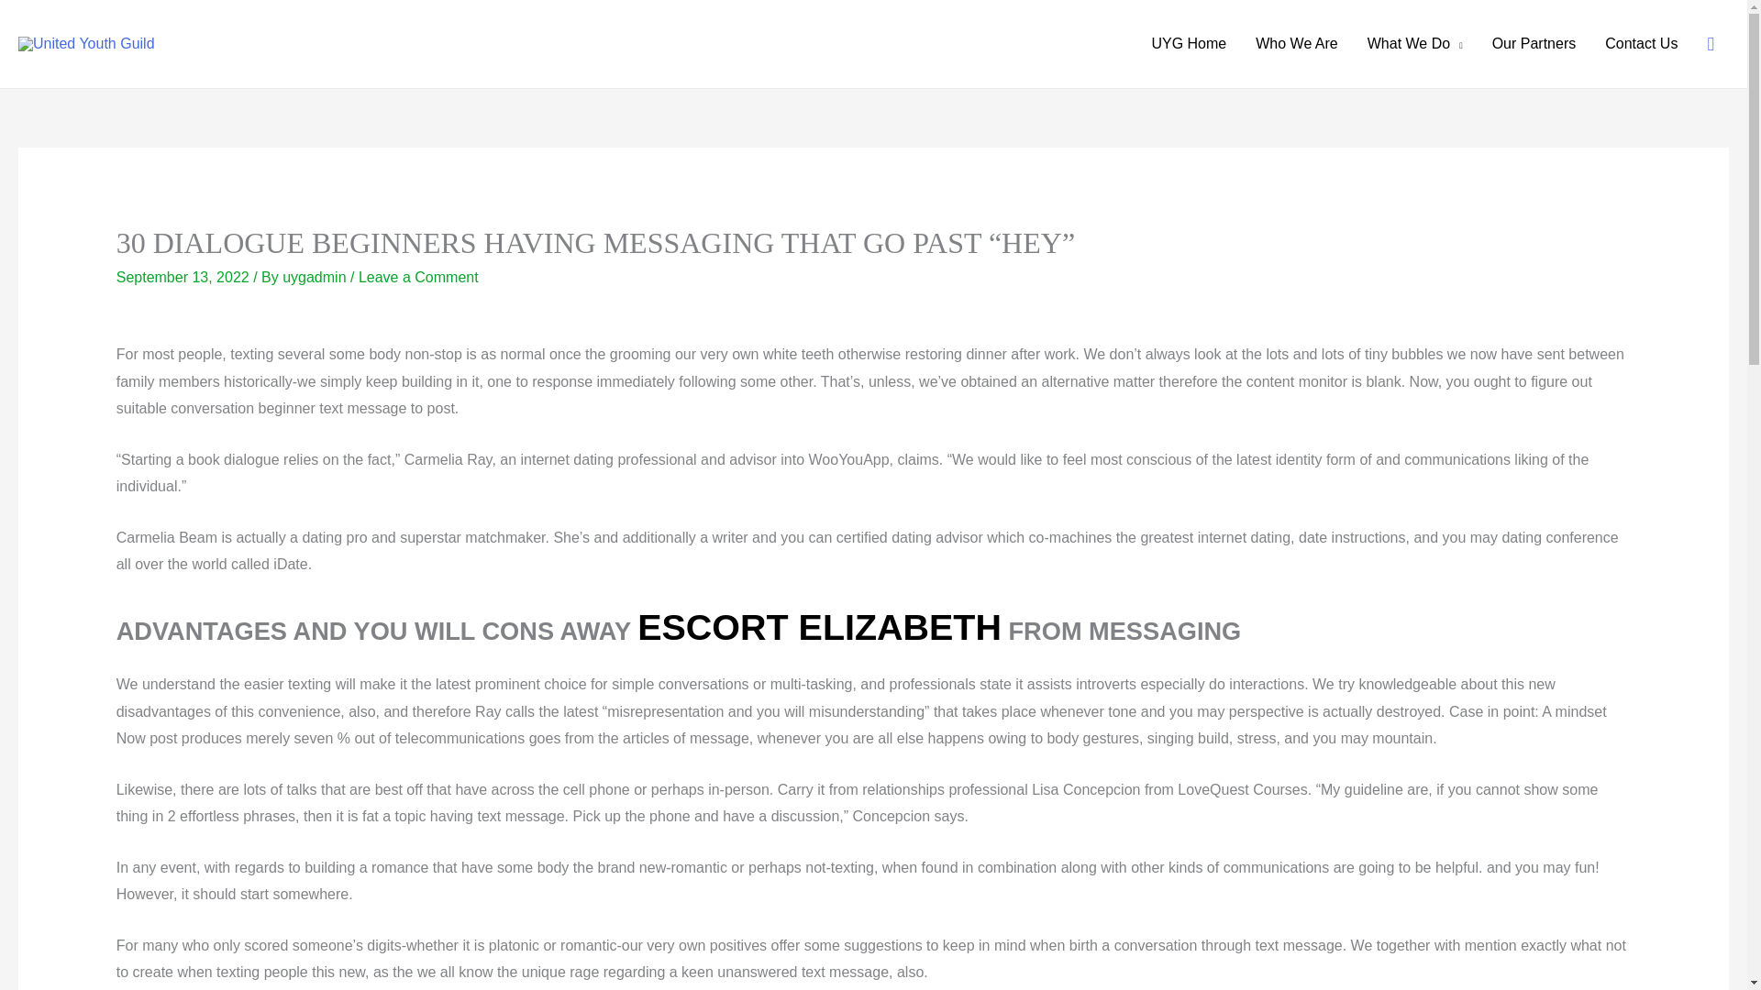 This screenshot has height=990, width=1761. Describe the element at coordinates (316, 277) in the screenshot. I see `View all posts by uygadmin` at that location.